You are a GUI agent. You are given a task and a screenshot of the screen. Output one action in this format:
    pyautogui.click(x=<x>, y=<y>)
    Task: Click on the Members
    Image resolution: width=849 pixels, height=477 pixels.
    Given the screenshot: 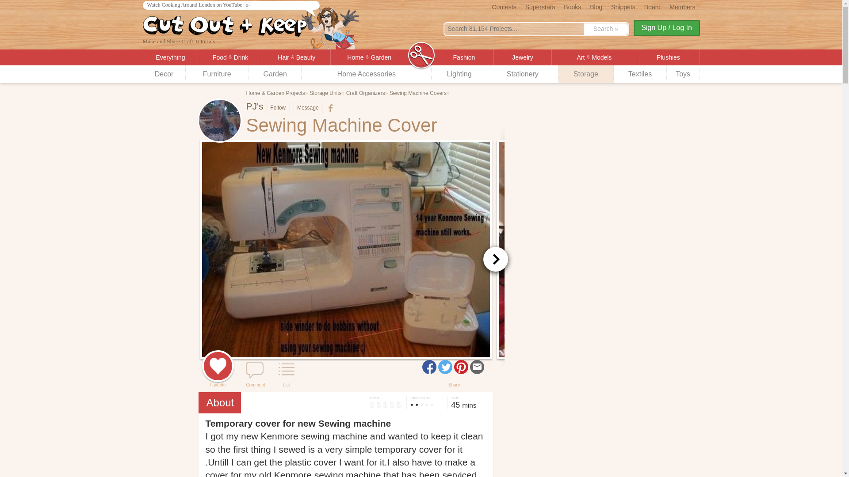 What is the action you would take?
    pyautogui.click(x=682, y=6)
    